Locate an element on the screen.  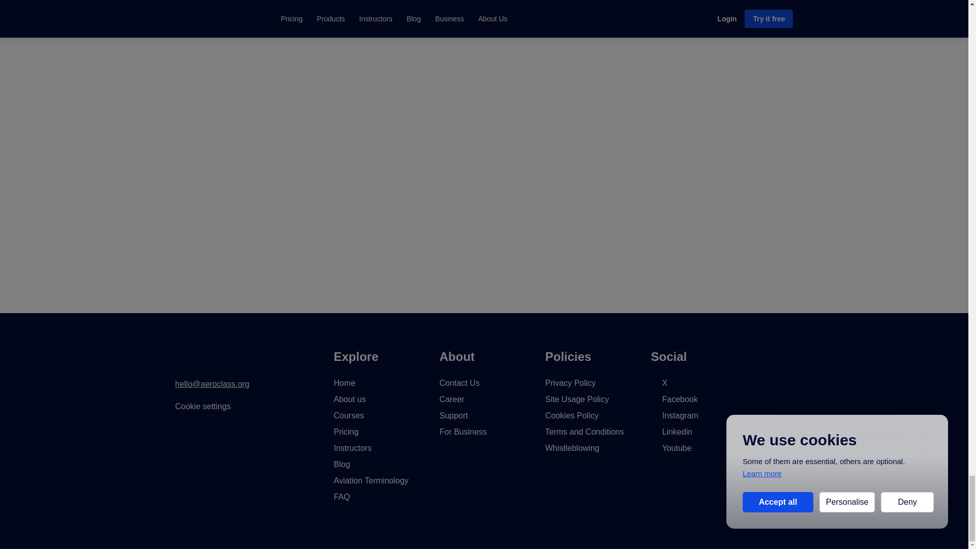
Pricing is located at coordinates (346, 432).